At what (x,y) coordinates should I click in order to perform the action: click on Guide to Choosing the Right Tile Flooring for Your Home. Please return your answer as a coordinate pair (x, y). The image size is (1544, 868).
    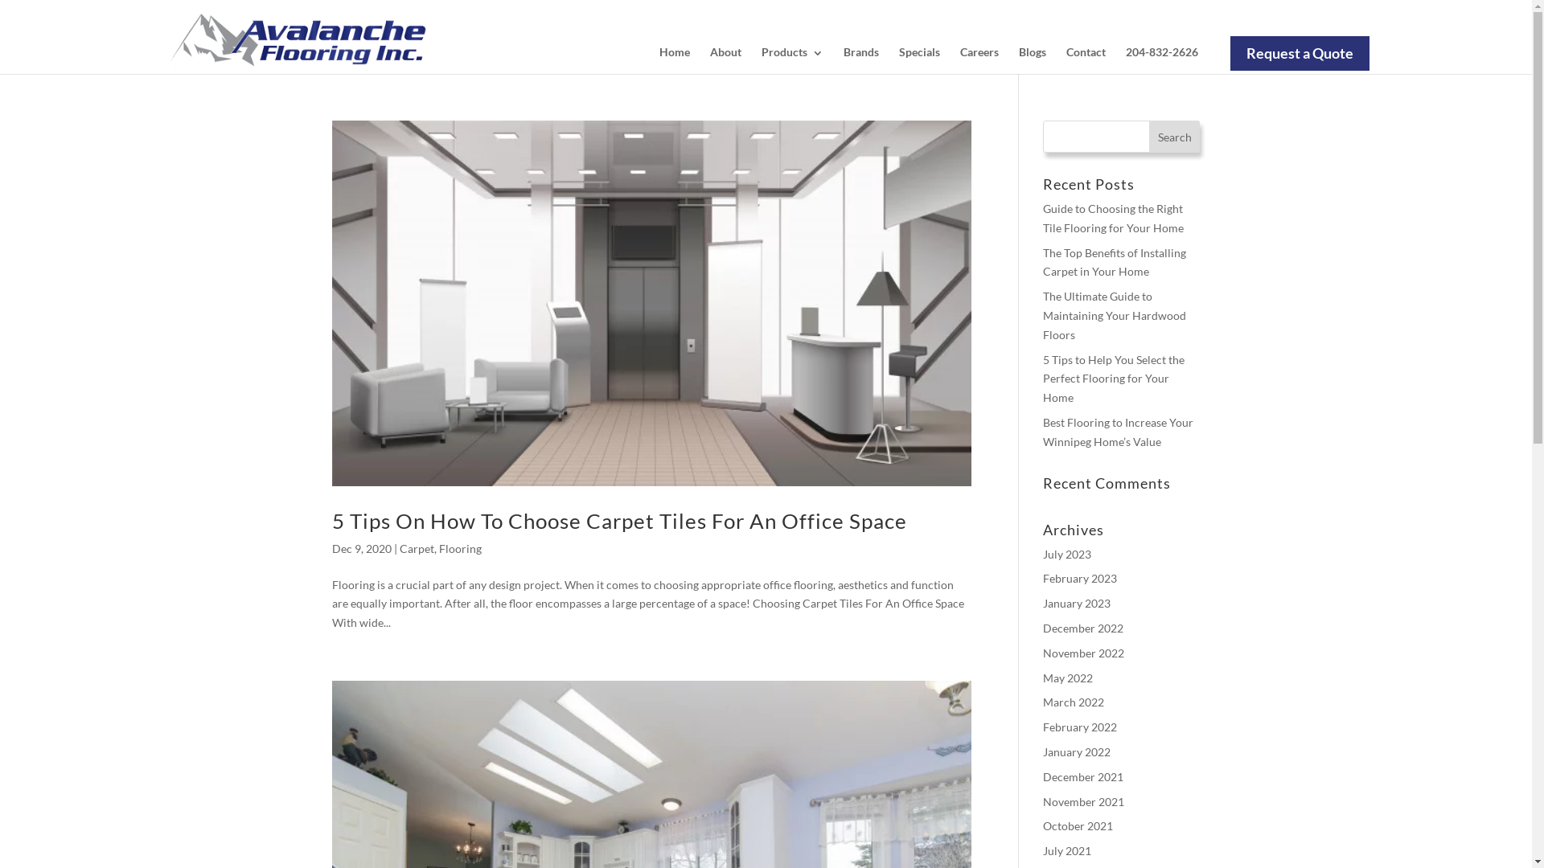
    Looking at the image, I should click on (1113, 219).